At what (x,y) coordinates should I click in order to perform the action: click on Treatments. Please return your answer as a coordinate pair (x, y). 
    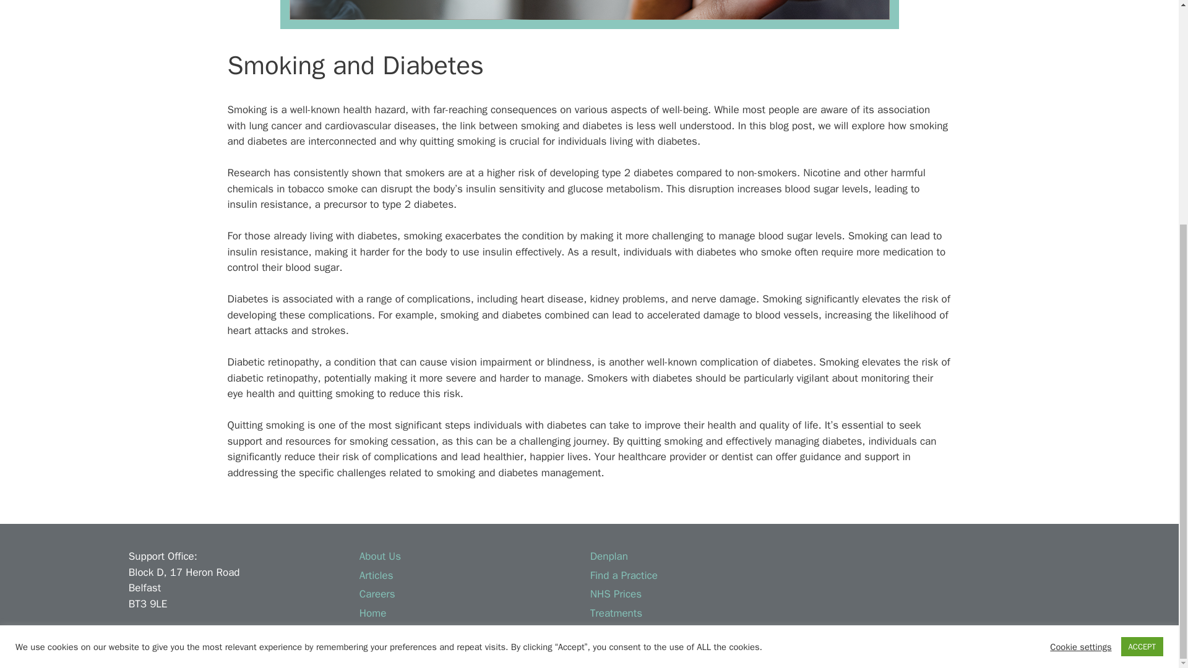
    Looking at the image, I should click on (616, 613).